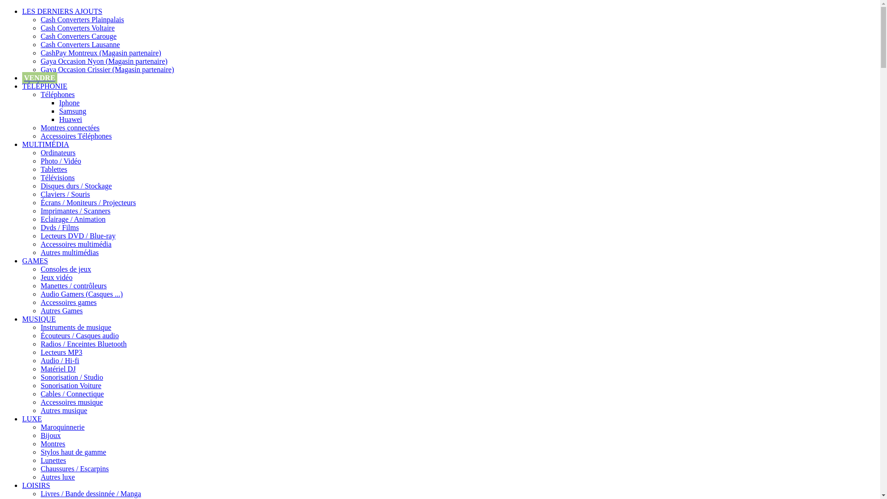 The image size is (887, 499). Describe the element at coordinates (35, 261) in the screenshot. I see `GAMES` at that location.